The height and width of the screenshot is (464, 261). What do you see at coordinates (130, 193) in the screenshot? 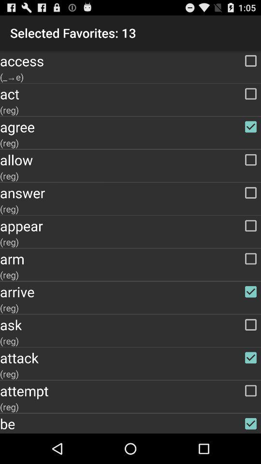
I see `launch icon above the (reg)  icon` at bounding box center [130, 193].